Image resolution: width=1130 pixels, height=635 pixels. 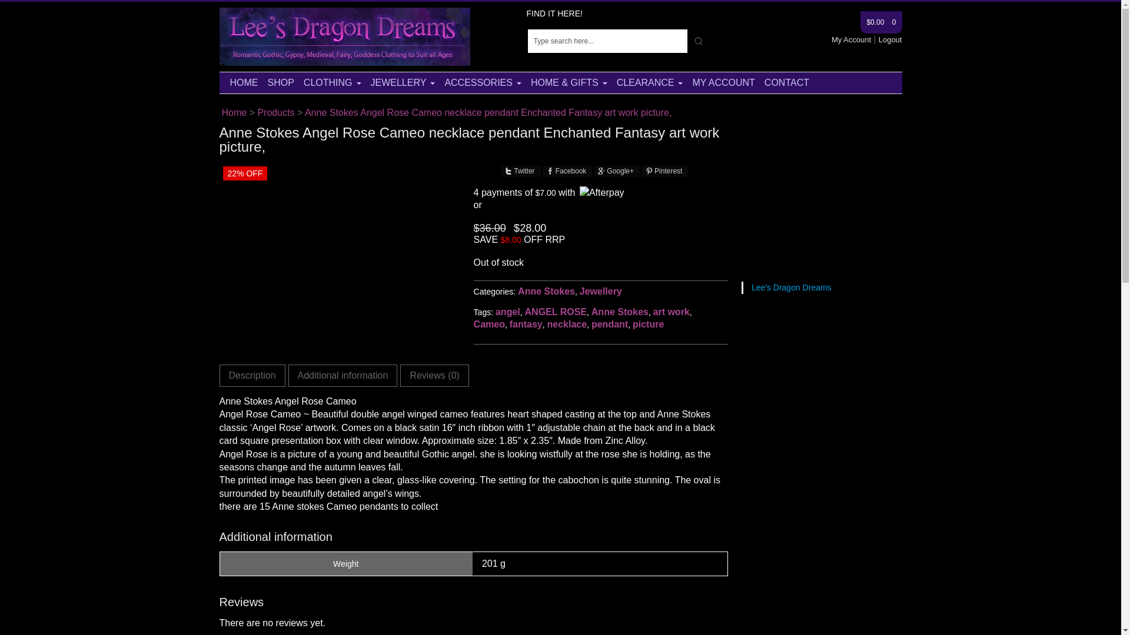 What do you see at coordinates (880, 22) in the screenshot?
I see `View your shopping cart` at bounding box center [880, 22].